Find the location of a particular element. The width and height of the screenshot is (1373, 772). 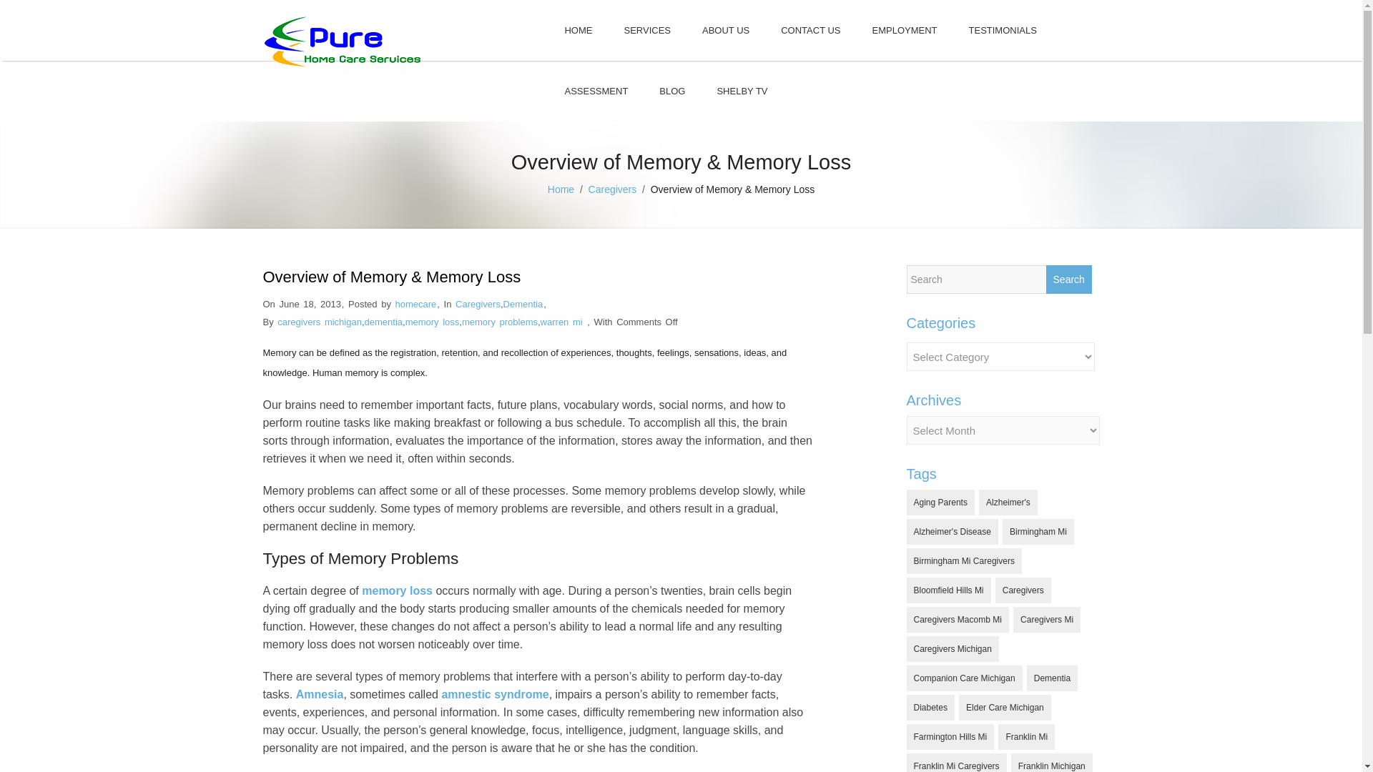

Caregivers is located at coordinates (1023, 590).